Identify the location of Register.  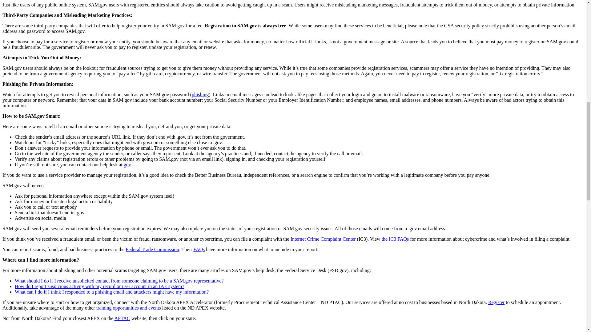
(496, 302).